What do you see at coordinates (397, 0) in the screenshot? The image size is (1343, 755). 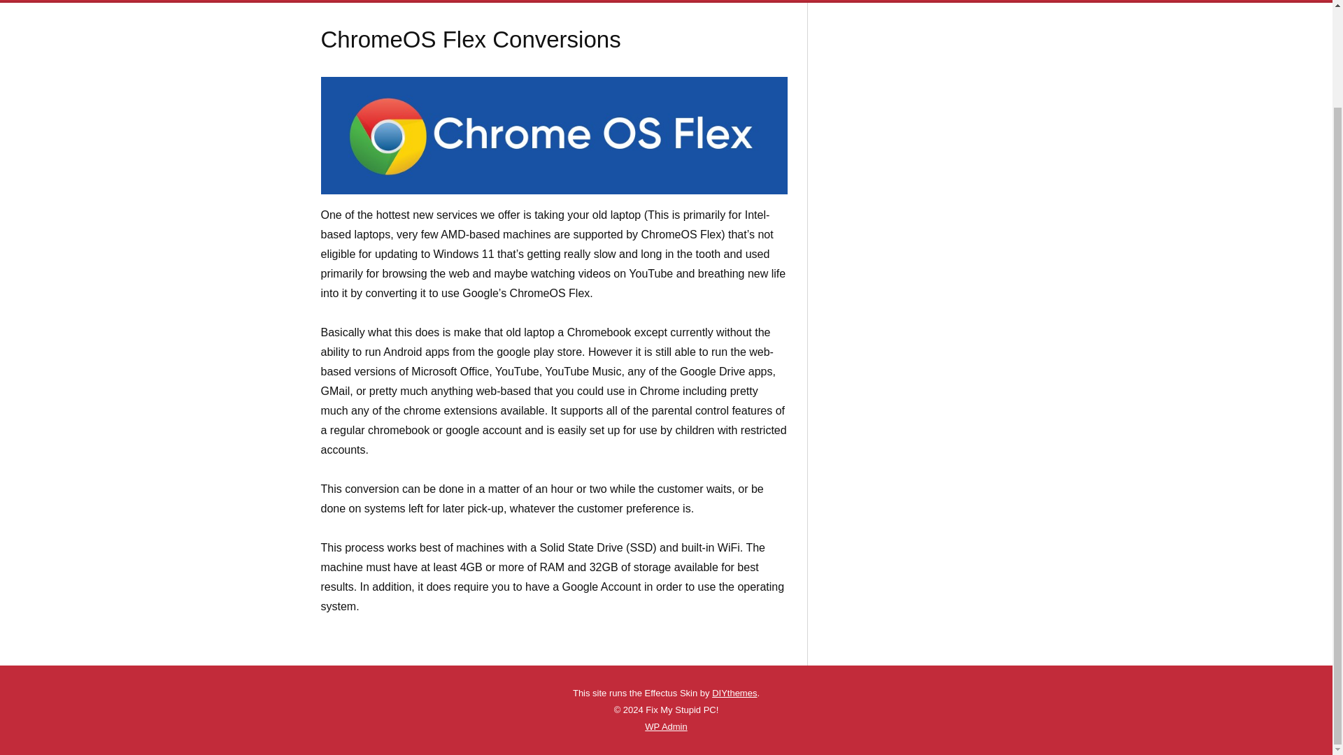 I see `Home` at bounding box center [397, 0].